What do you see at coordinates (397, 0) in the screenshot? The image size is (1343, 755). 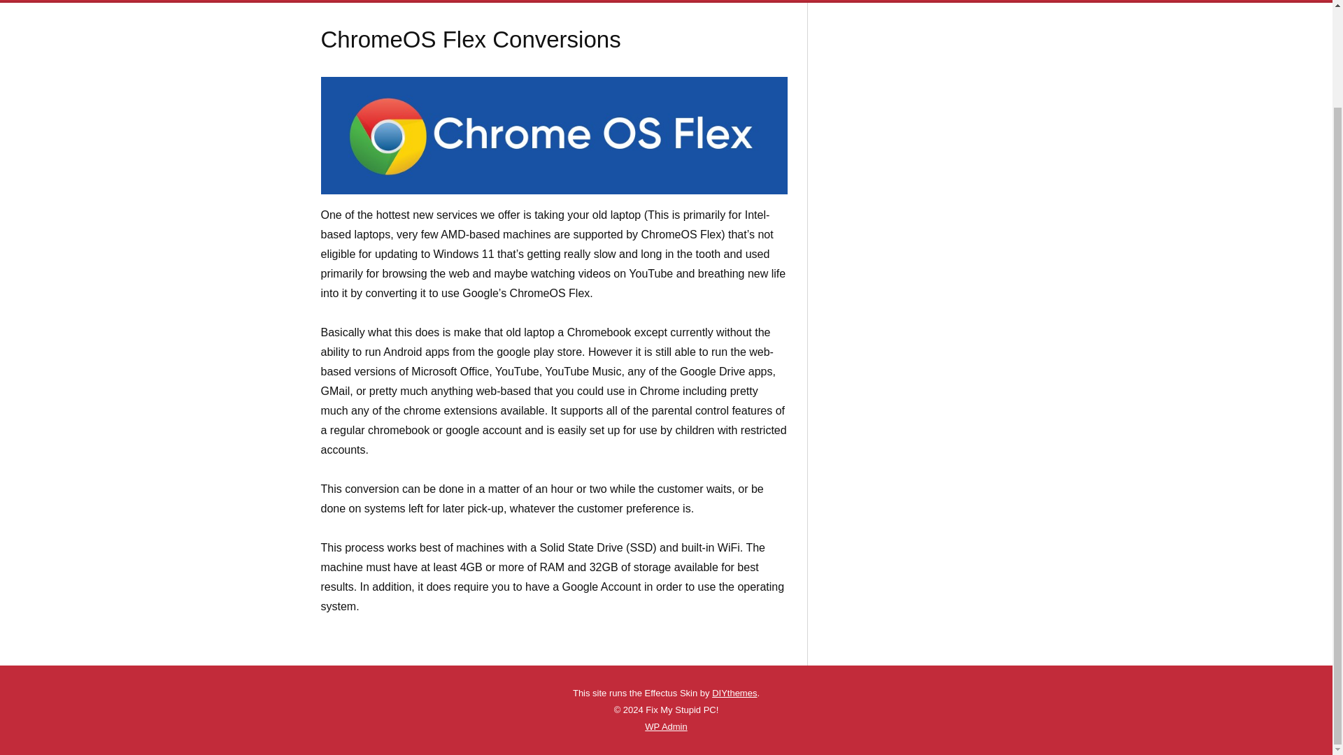 I see `Home` at bounding box center [397, 0].